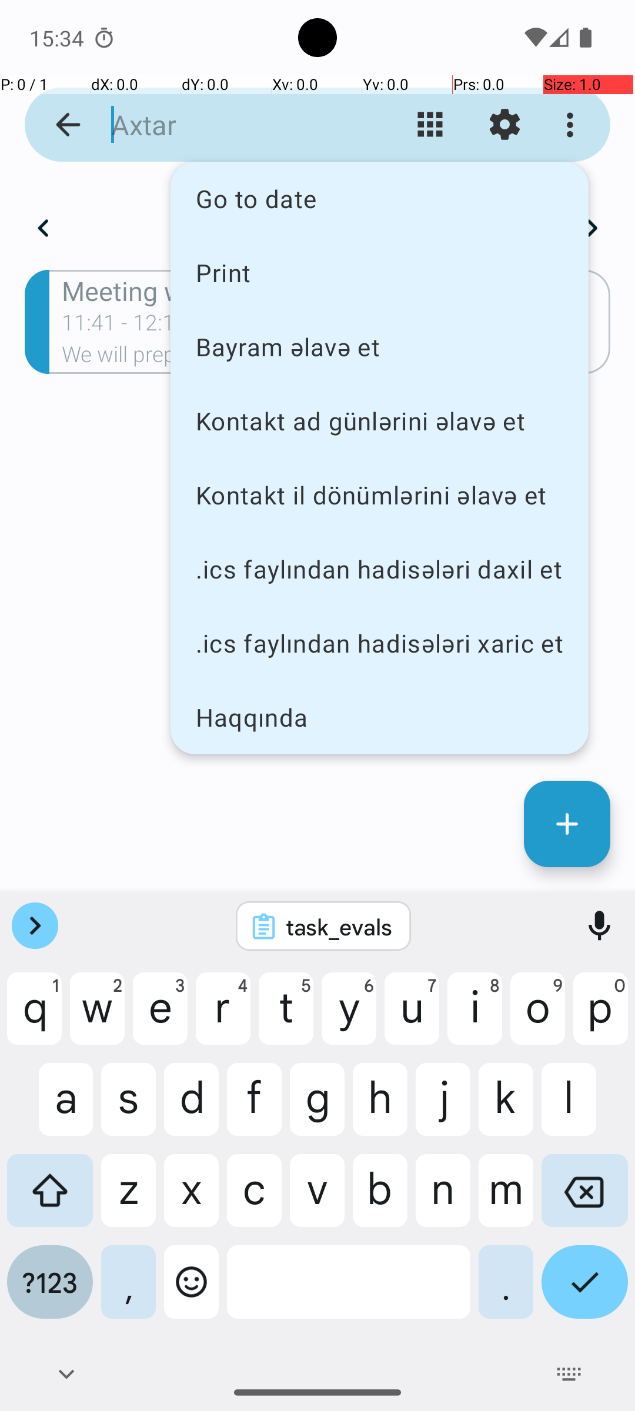 This screenshot has height=1411, width=635. Describe the element at coordinates (380, 717) in the screenshot. I see `Haqqında` at that location.